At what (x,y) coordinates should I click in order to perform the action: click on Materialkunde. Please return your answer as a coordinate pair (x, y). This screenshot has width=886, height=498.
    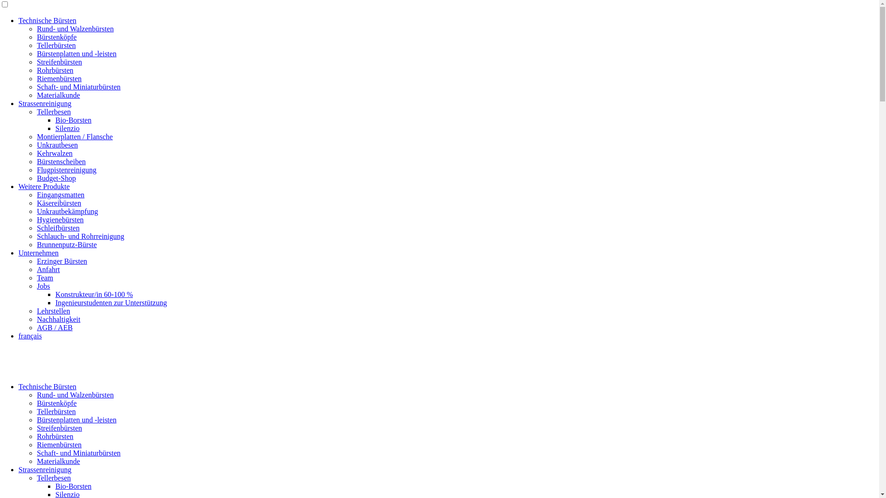
    Looking at the image, I should click on (58, 461).